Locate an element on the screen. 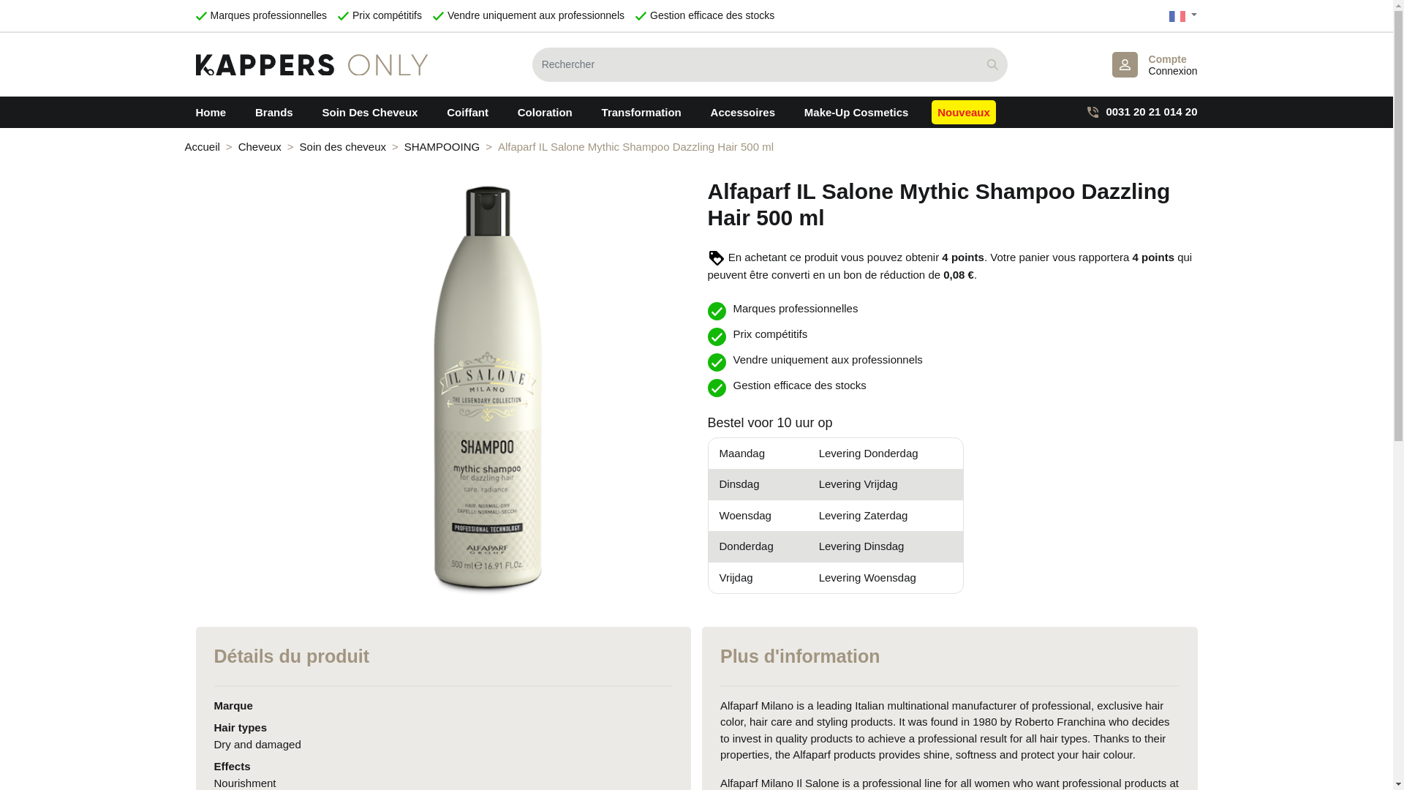 The width and height of the screenshot is (1404, 790). Identifiez-vous is located at coordinates (1154, 64).